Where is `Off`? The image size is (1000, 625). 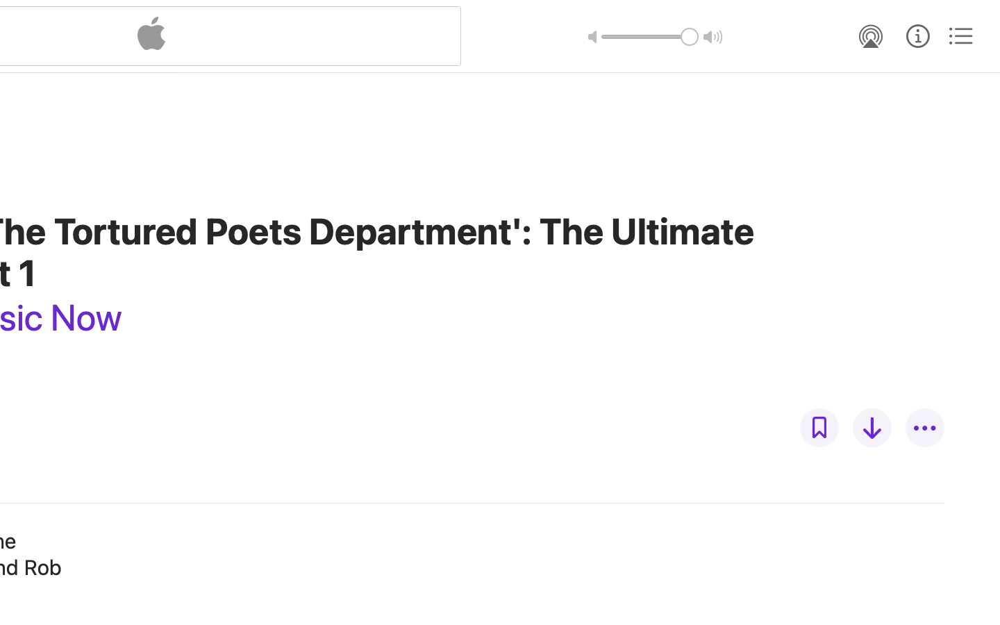
Off is located at coordinates (819, 428).